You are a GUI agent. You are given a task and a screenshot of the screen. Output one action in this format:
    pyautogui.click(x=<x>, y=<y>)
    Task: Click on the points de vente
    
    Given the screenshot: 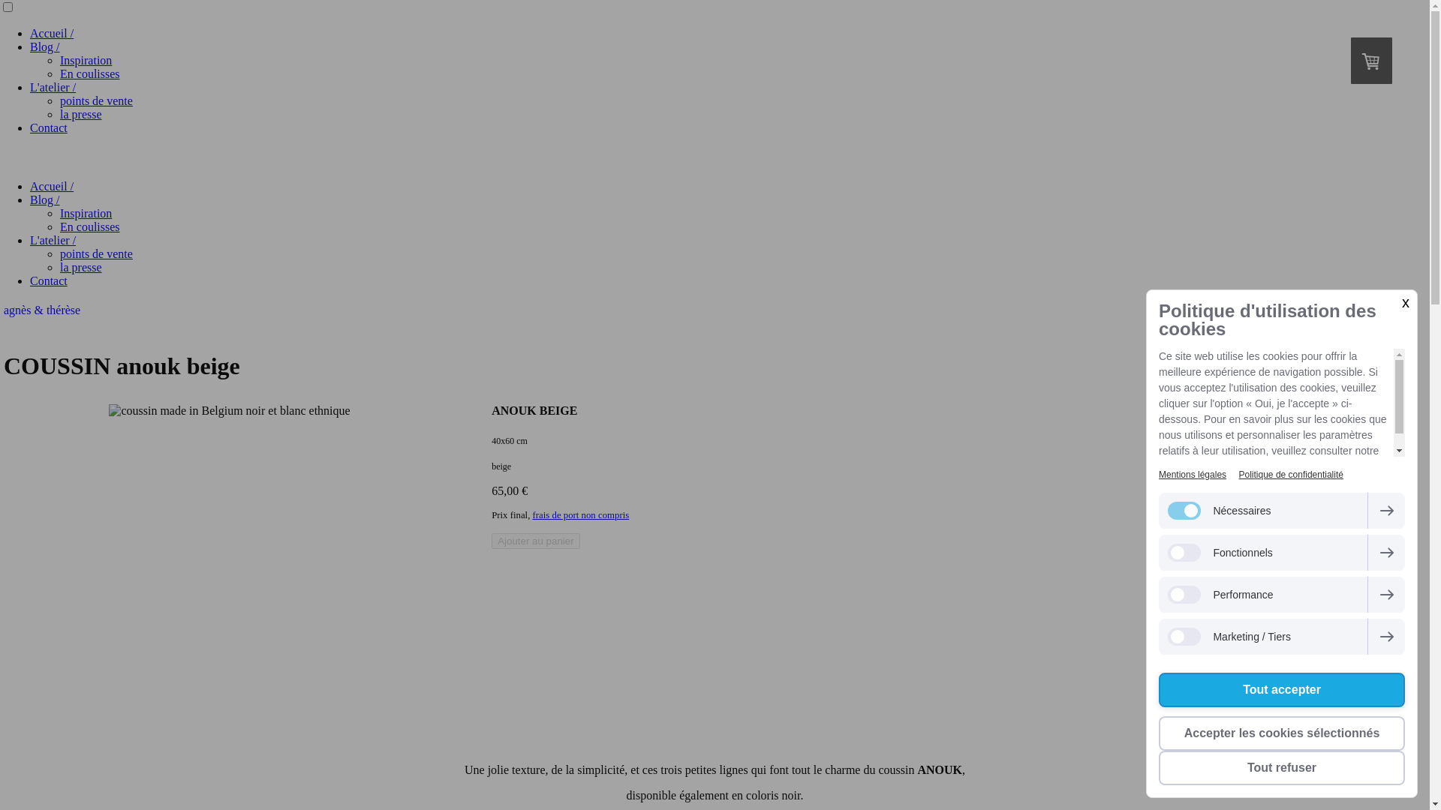 What is the action you would take?
    pyautogui.click(x=96, y=100)
    